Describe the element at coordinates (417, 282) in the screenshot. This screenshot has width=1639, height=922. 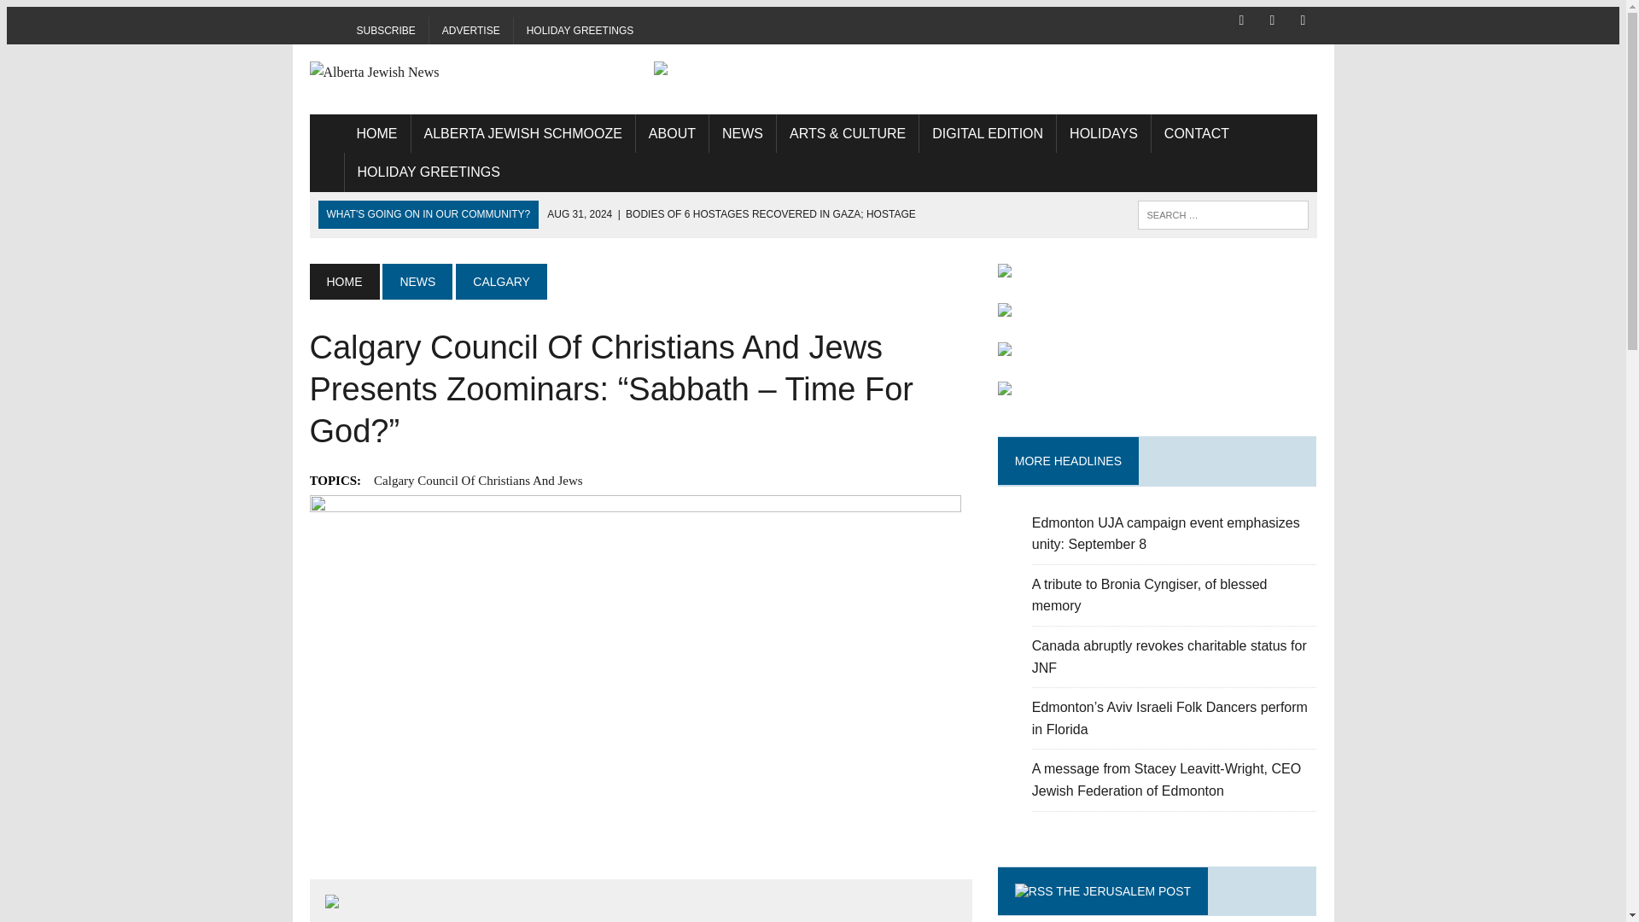
I see `NEWS` at that location.